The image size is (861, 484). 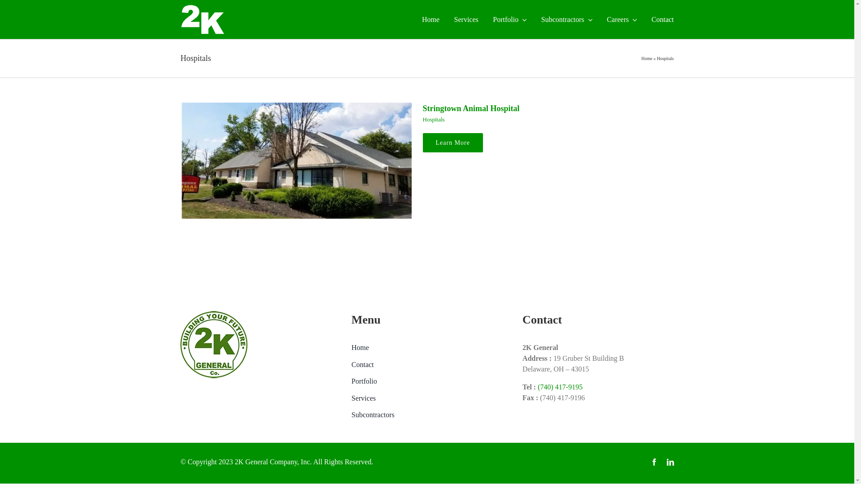 What do you see at coordinates (567, 20) in the screenshot?
I see `Subcontractors` at bounding box center [567, 20].